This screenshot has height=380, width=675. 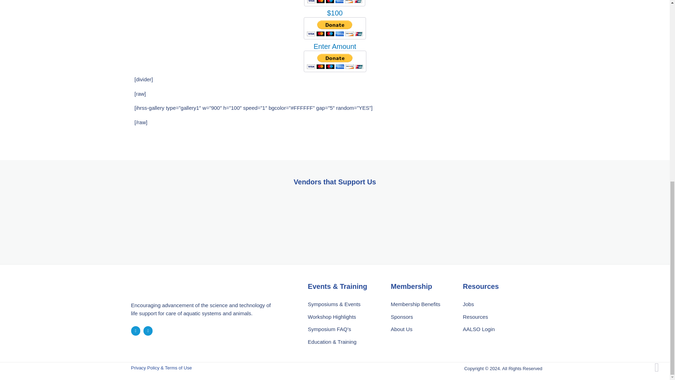 What do you see at coordinates (346, 317) in the screenshot?
I see `Workshop Highlights` at bounding box center [346, 317].